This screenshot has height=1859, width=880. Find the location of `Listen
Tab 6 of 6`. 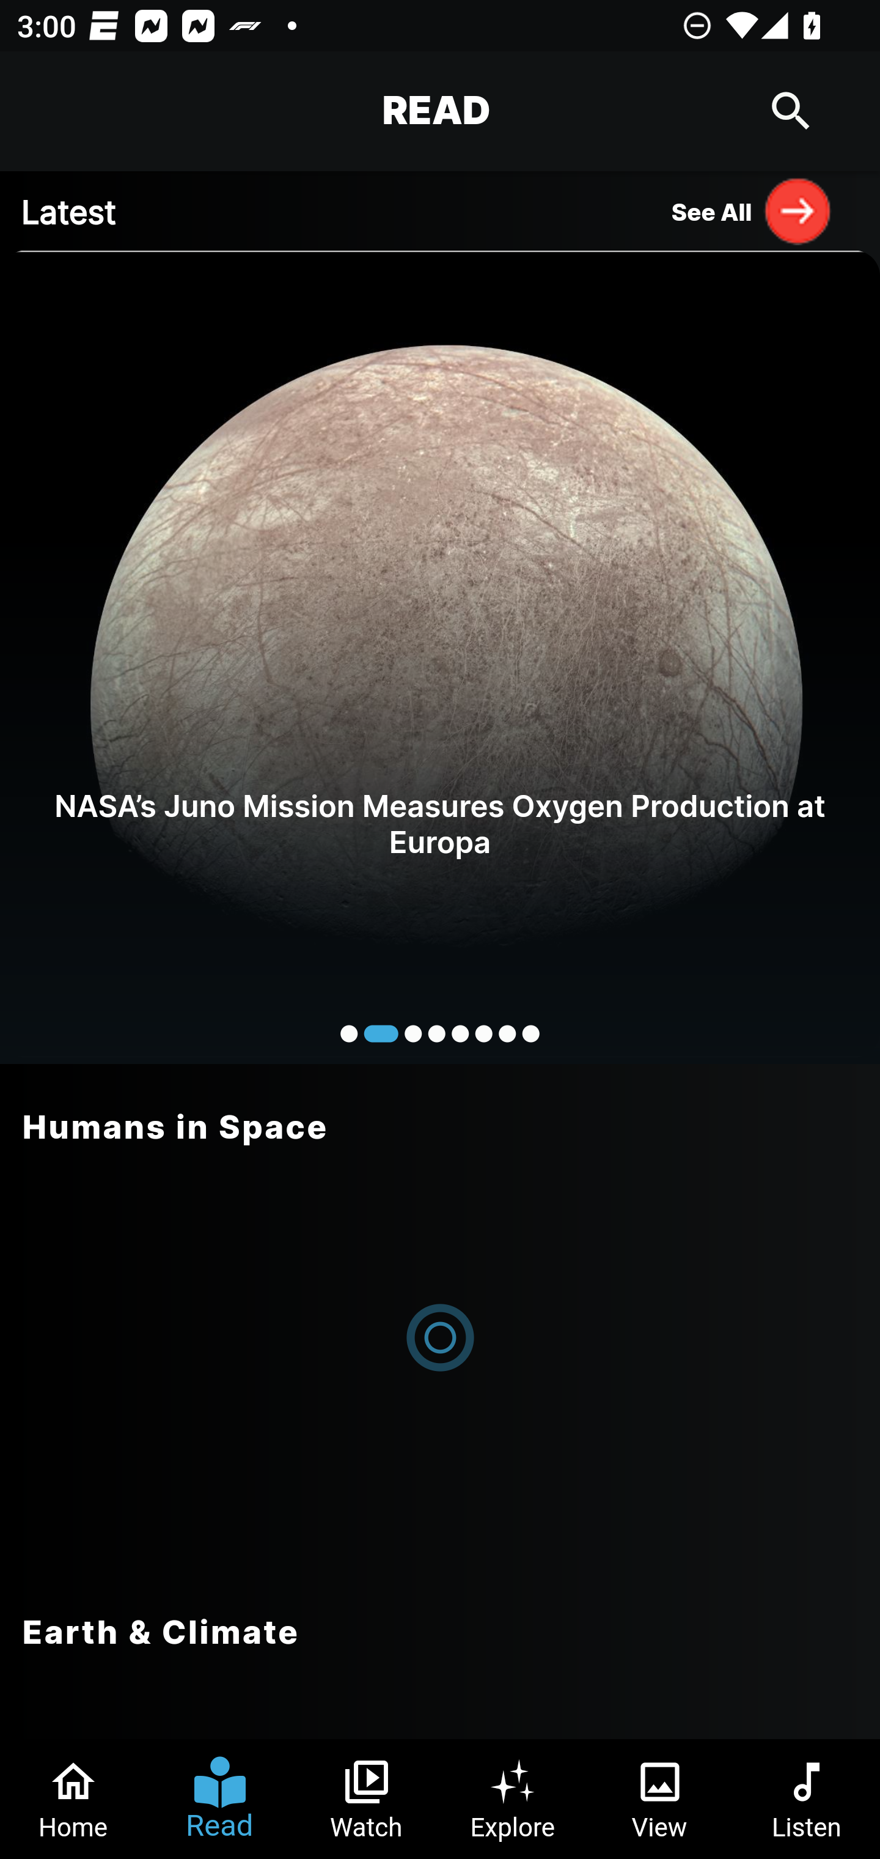

Listen
Tab 6 of 6 is located at coordinates (807, 1799).